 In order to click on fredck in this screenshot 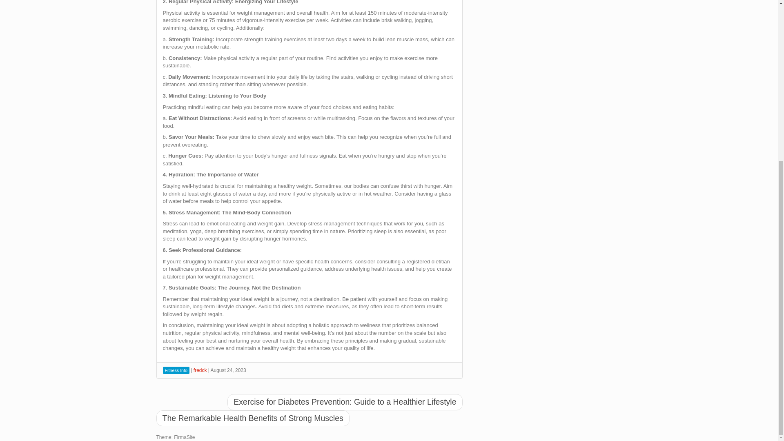, I will do `click(200, 370)`.